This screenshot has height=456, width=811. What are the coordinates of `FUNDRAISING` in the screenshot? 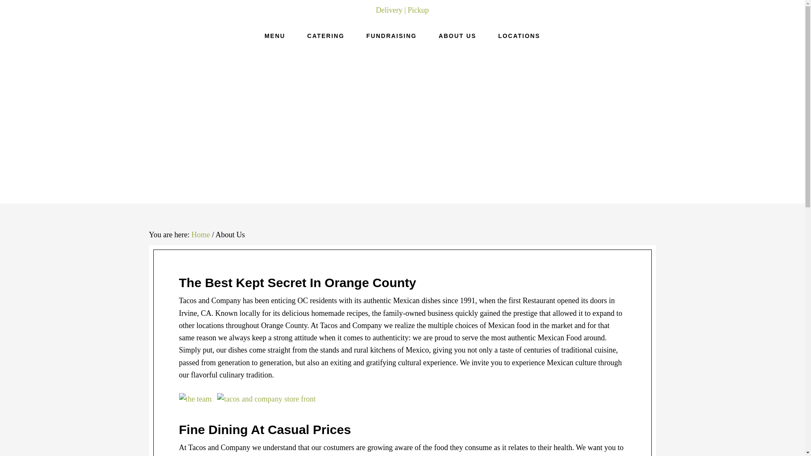 It's located at (391, 35).